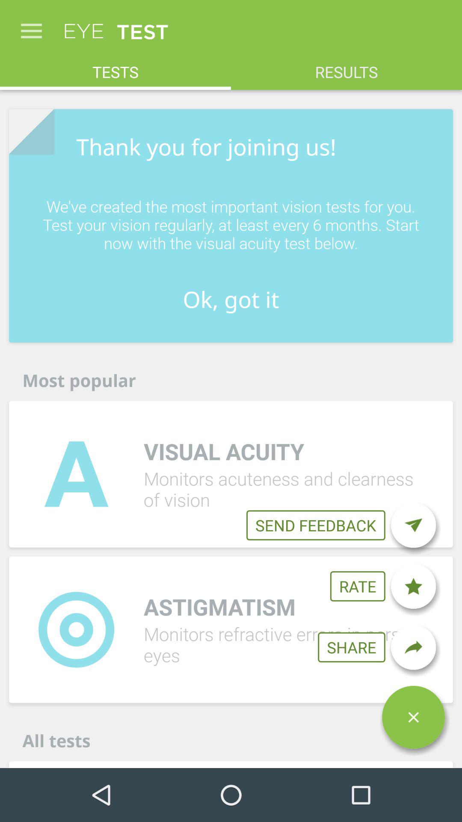  I want to click on launch icon below we ve created, so click(231, 299).